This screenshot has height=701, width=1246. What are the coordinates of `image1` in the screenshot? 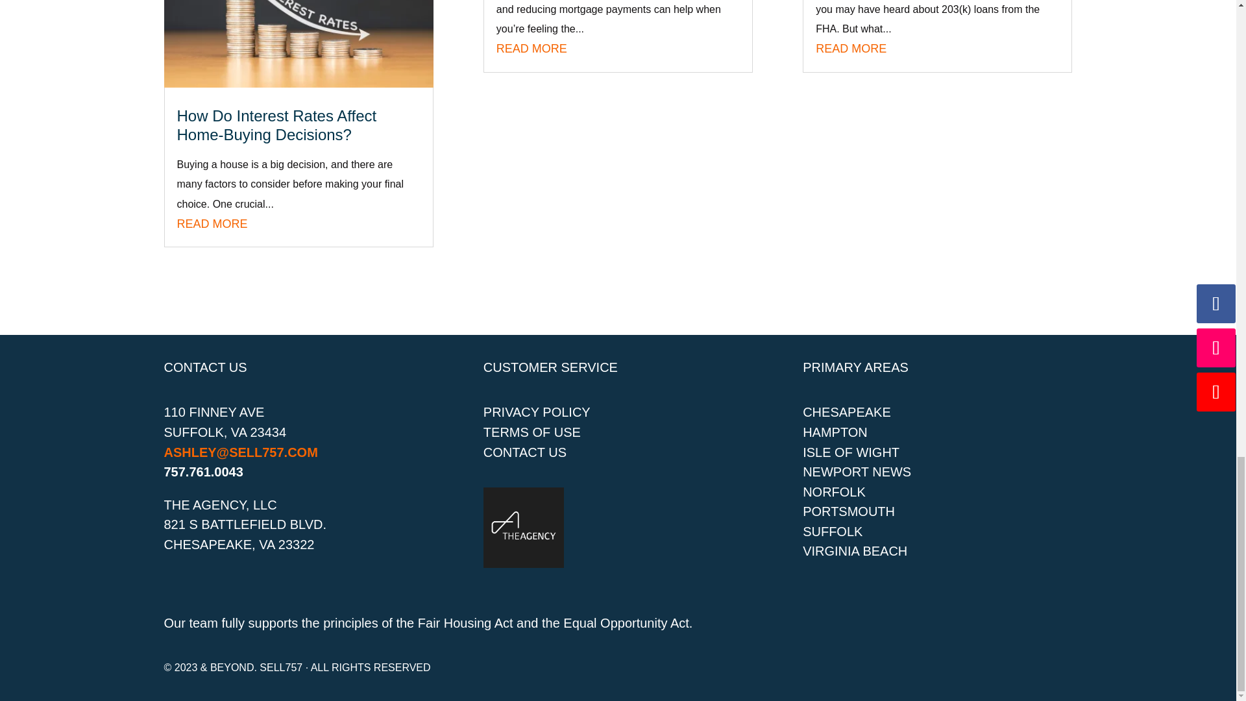 It's located at (523, 527).